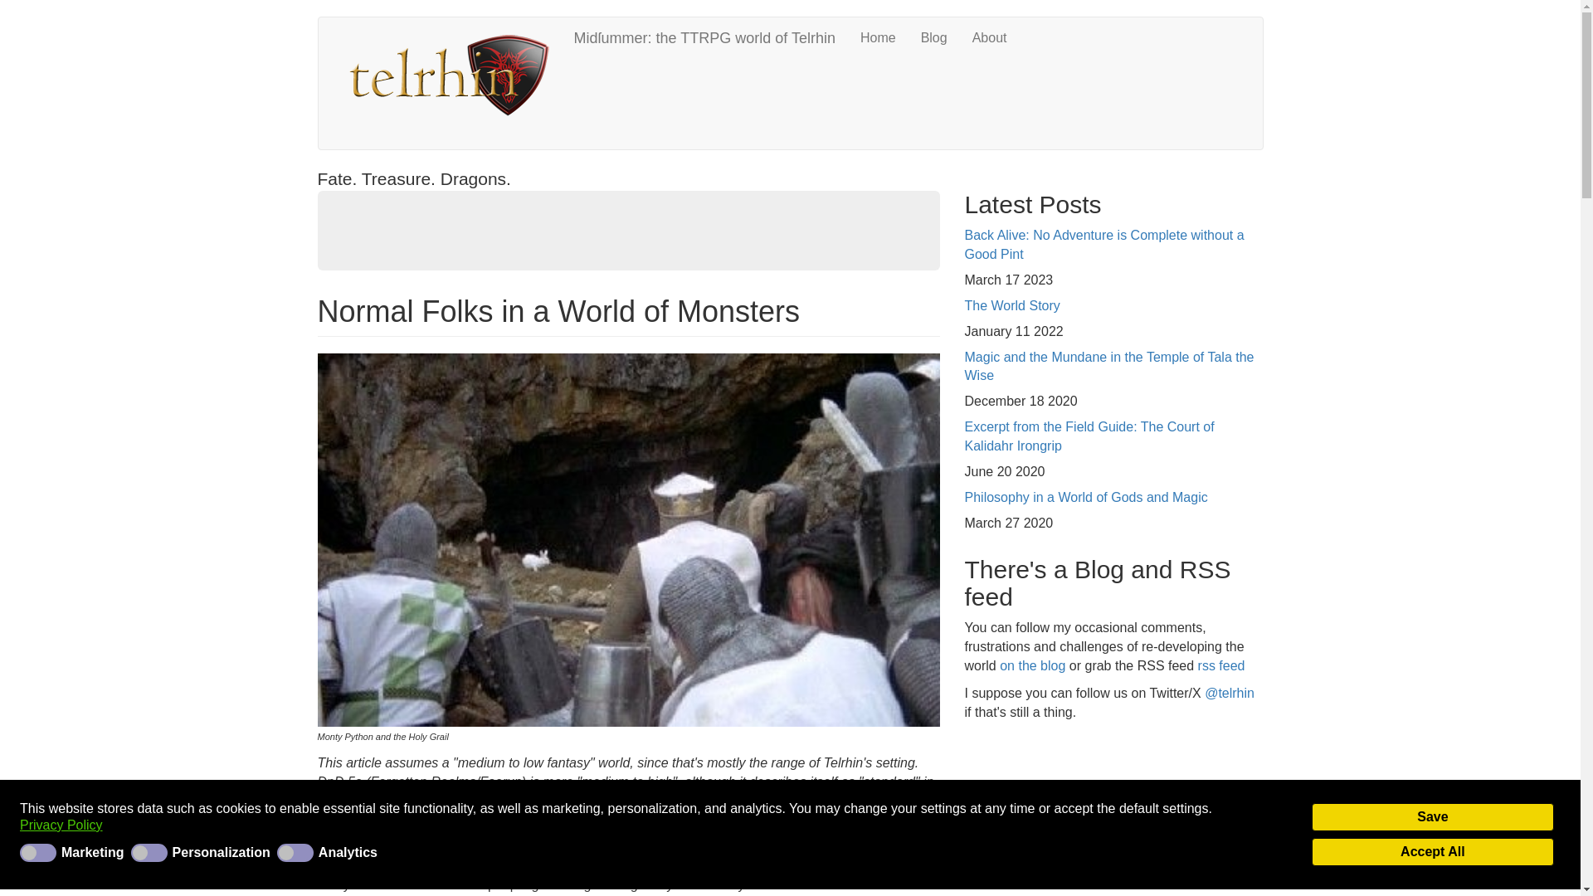 This screenshot has width=1593, height=896. I want to click on The World Story, so click(1011, 305).